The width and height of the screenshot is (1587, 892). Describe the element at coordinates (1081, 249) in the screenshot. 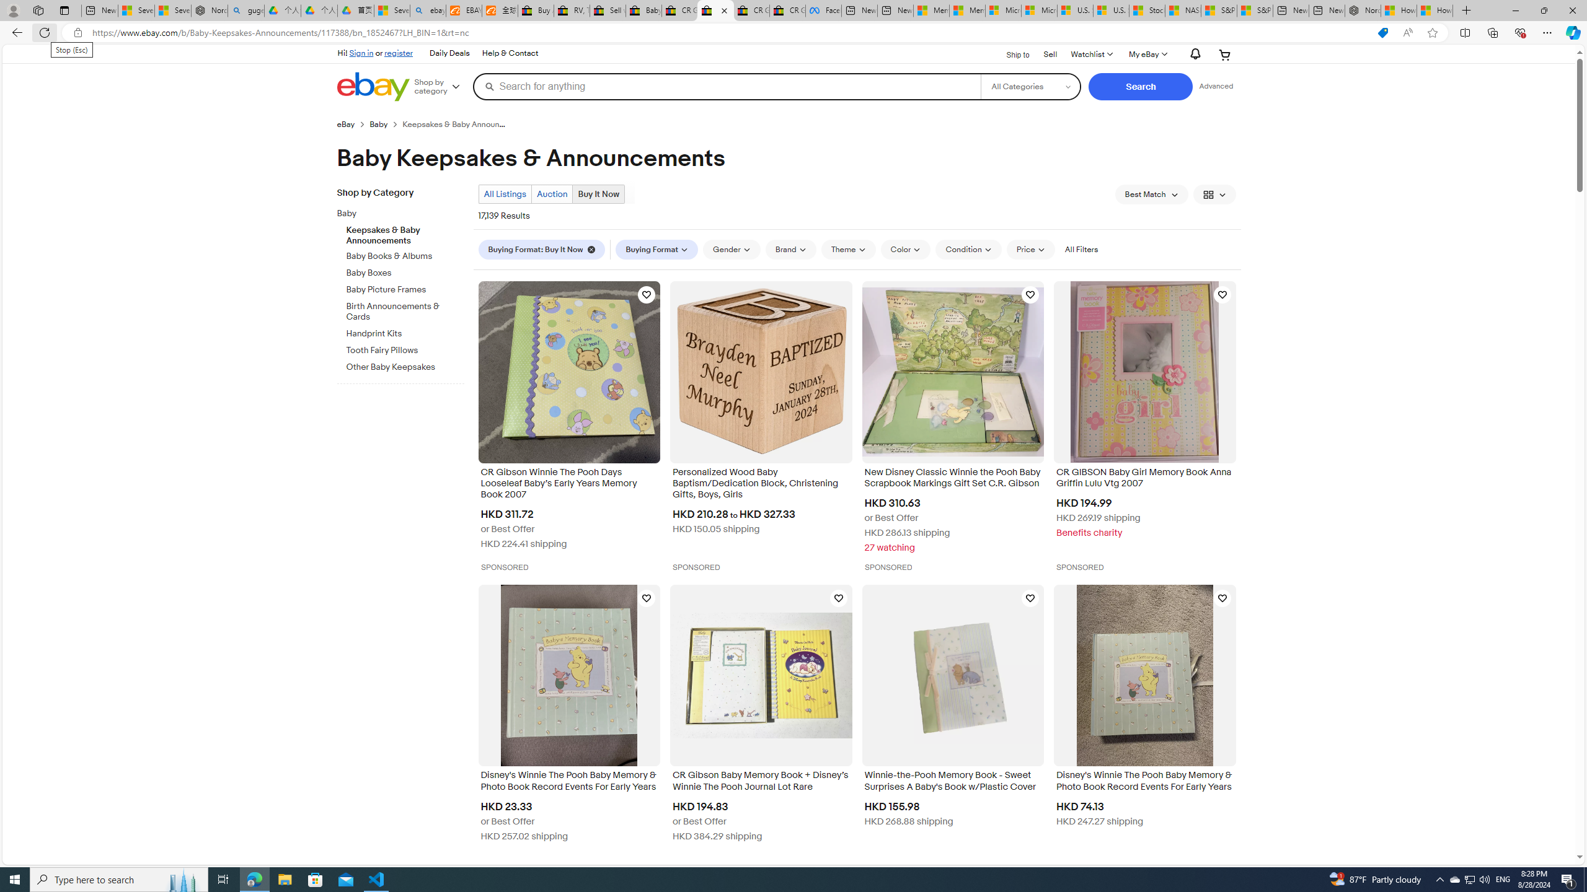

I see `All Filters` at that location.